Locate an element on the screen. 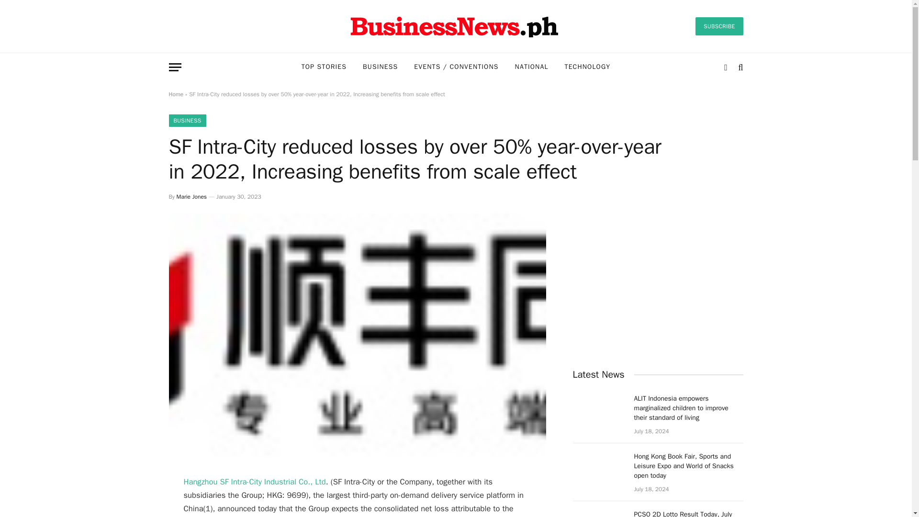 The height and width of the screenshot is (517, 919). BUSINESS is located at coordinates (187, 120).